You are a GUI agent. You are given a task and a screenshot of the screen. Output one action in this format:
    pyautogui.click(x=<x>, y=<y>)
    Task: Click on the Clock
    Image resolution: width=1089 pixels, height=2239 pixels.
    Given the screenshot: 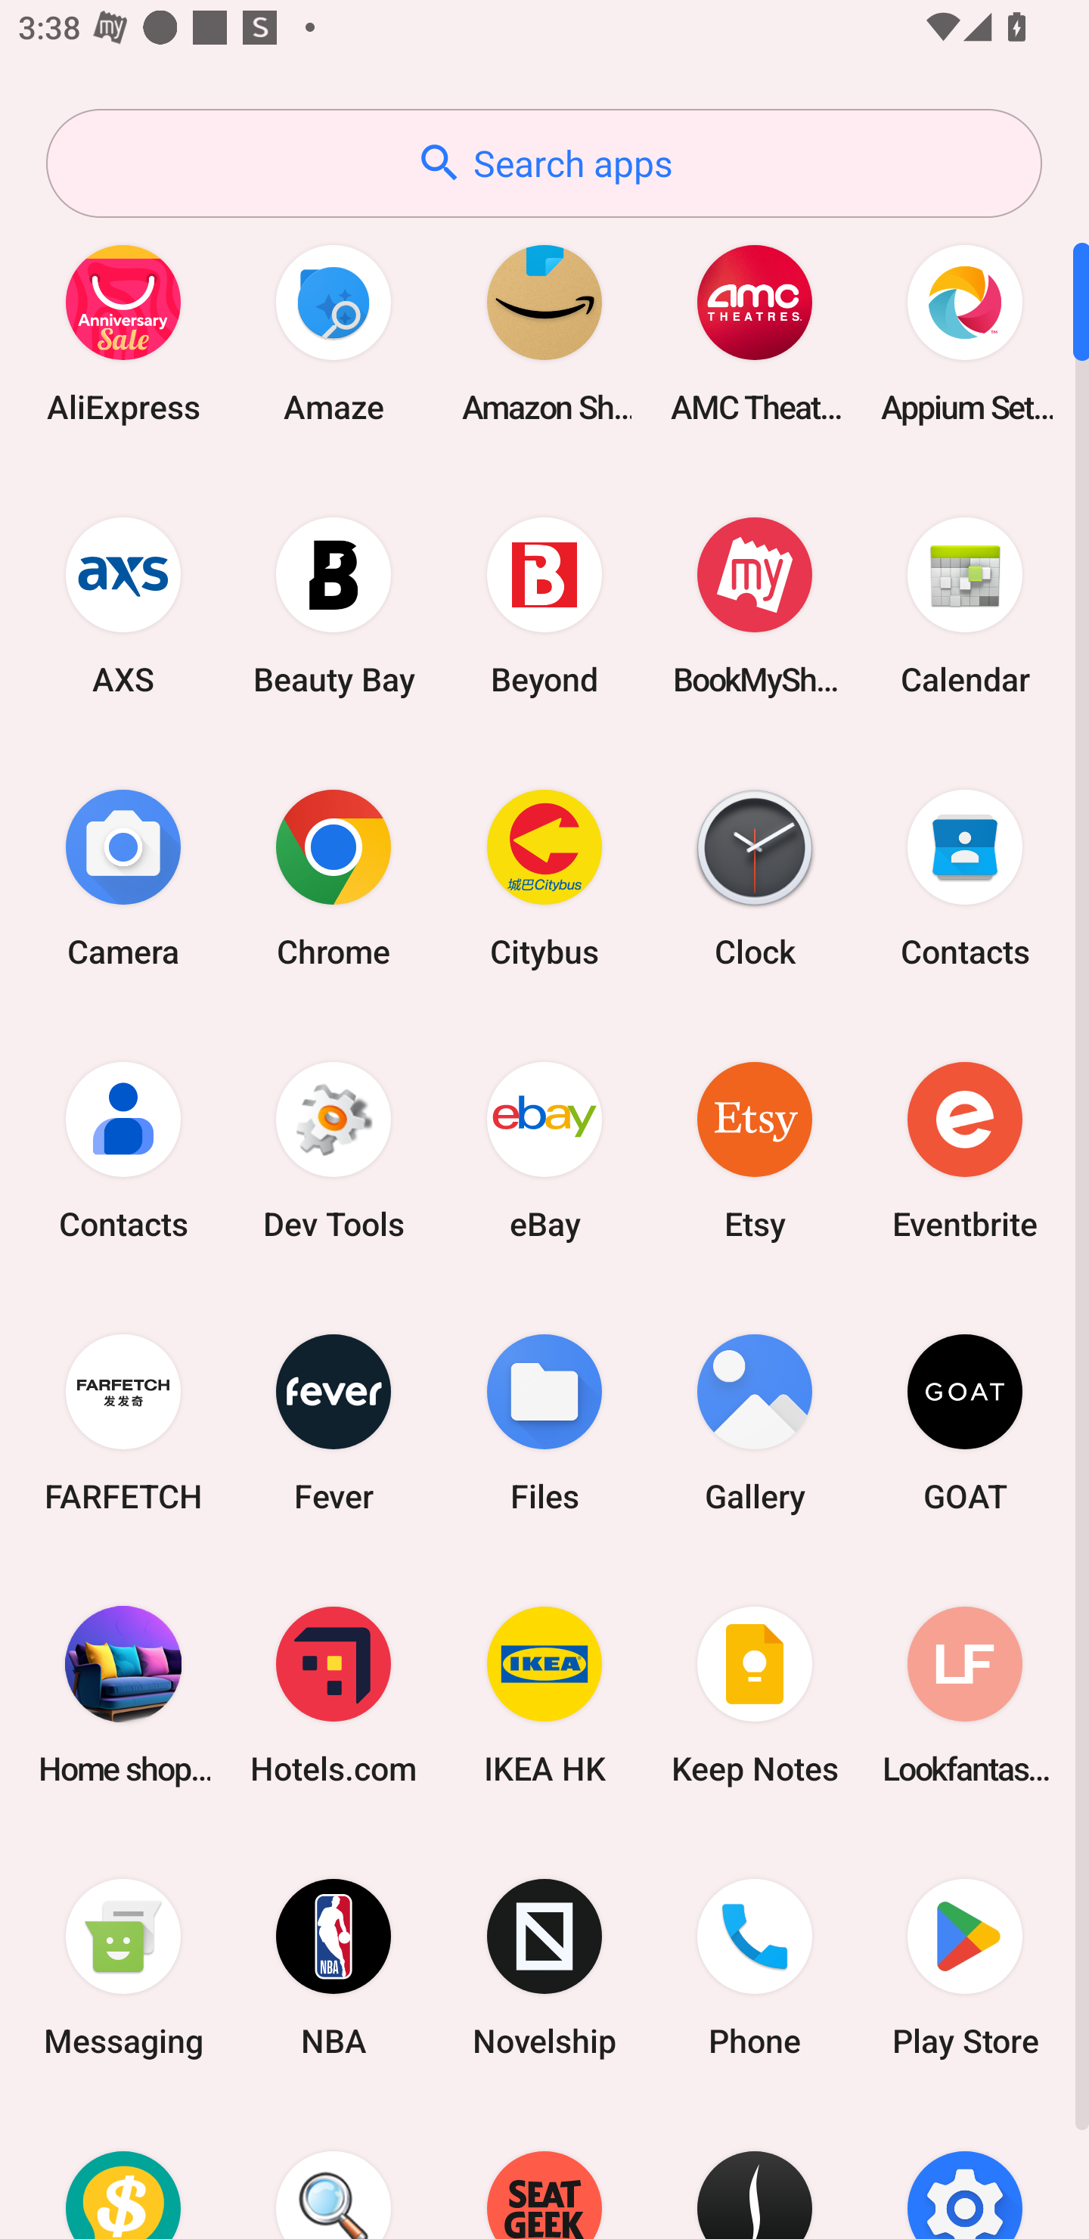 What is the action you would take?
    pyautogui.click(x=755, y=877)
    